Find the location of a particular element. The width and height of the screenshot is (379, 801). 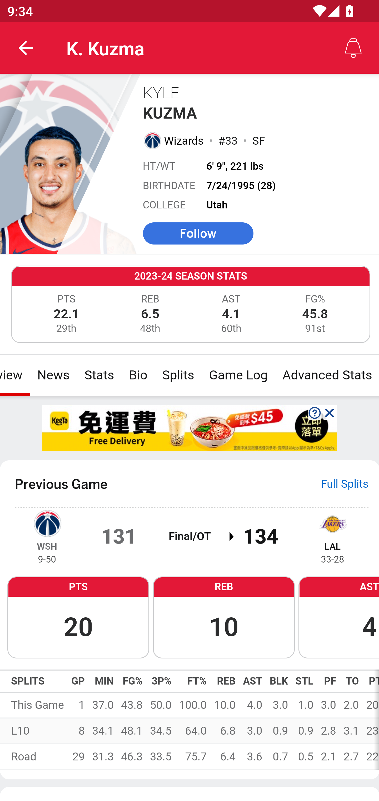

News is located at coordinates (53, 375).